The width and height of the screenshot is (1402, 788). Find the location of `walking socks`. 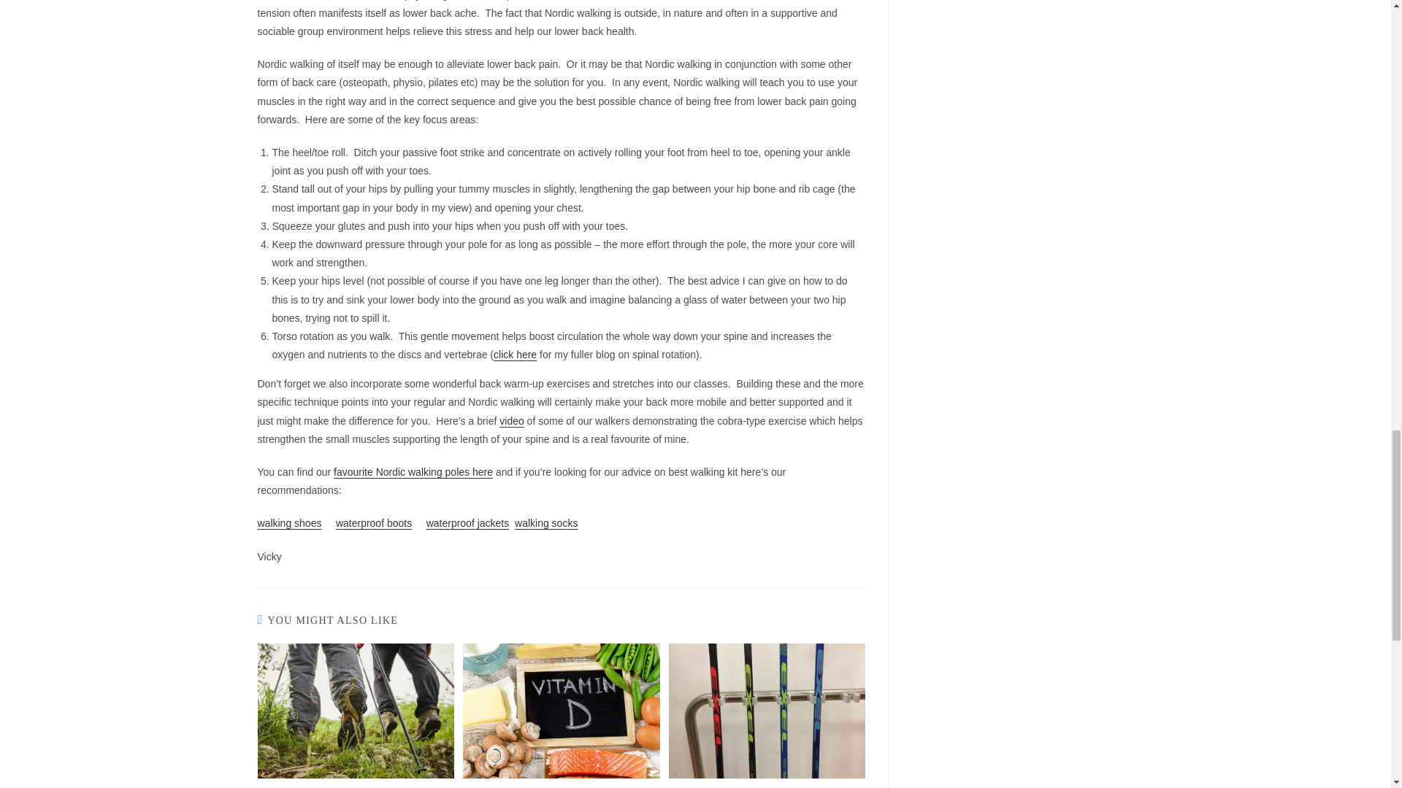

walking socks is located at coordinates (546, 522).